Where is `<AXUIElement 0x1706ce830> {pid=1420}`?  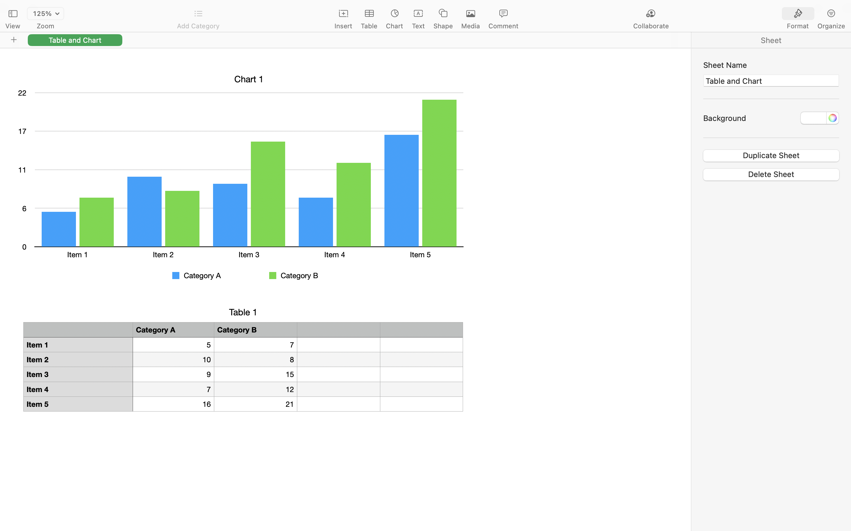 <AXUIElement 0x1706ce830> {pid=1420} is located at coordinates (815, 14).